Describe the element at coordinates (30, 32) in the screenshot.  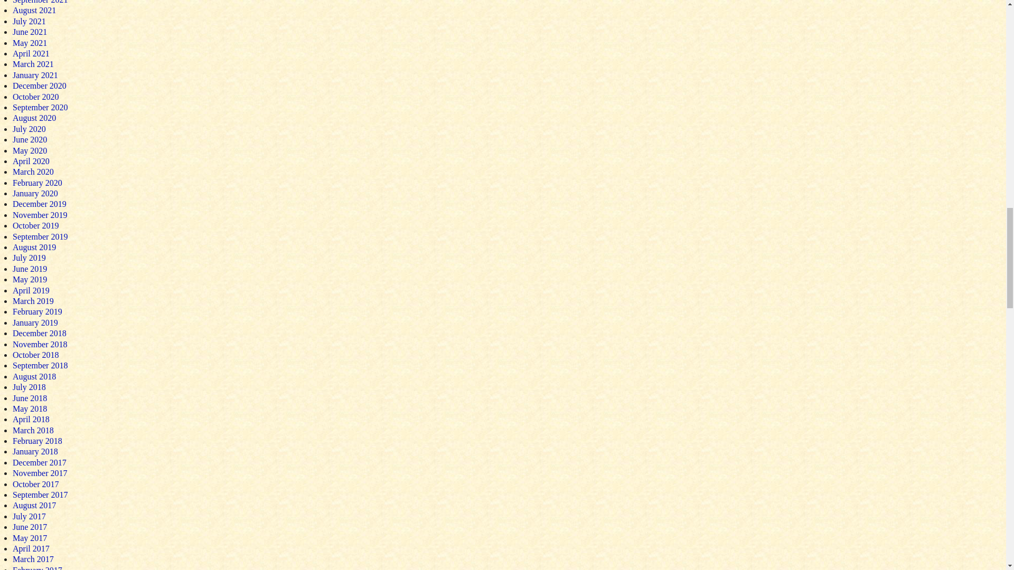
I see `June 2021` at that location.